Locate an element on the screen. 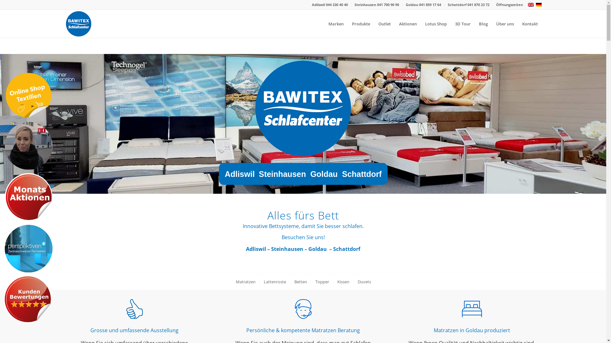 The image size is (611, 343). Marken is located at coordinates (335, 24).